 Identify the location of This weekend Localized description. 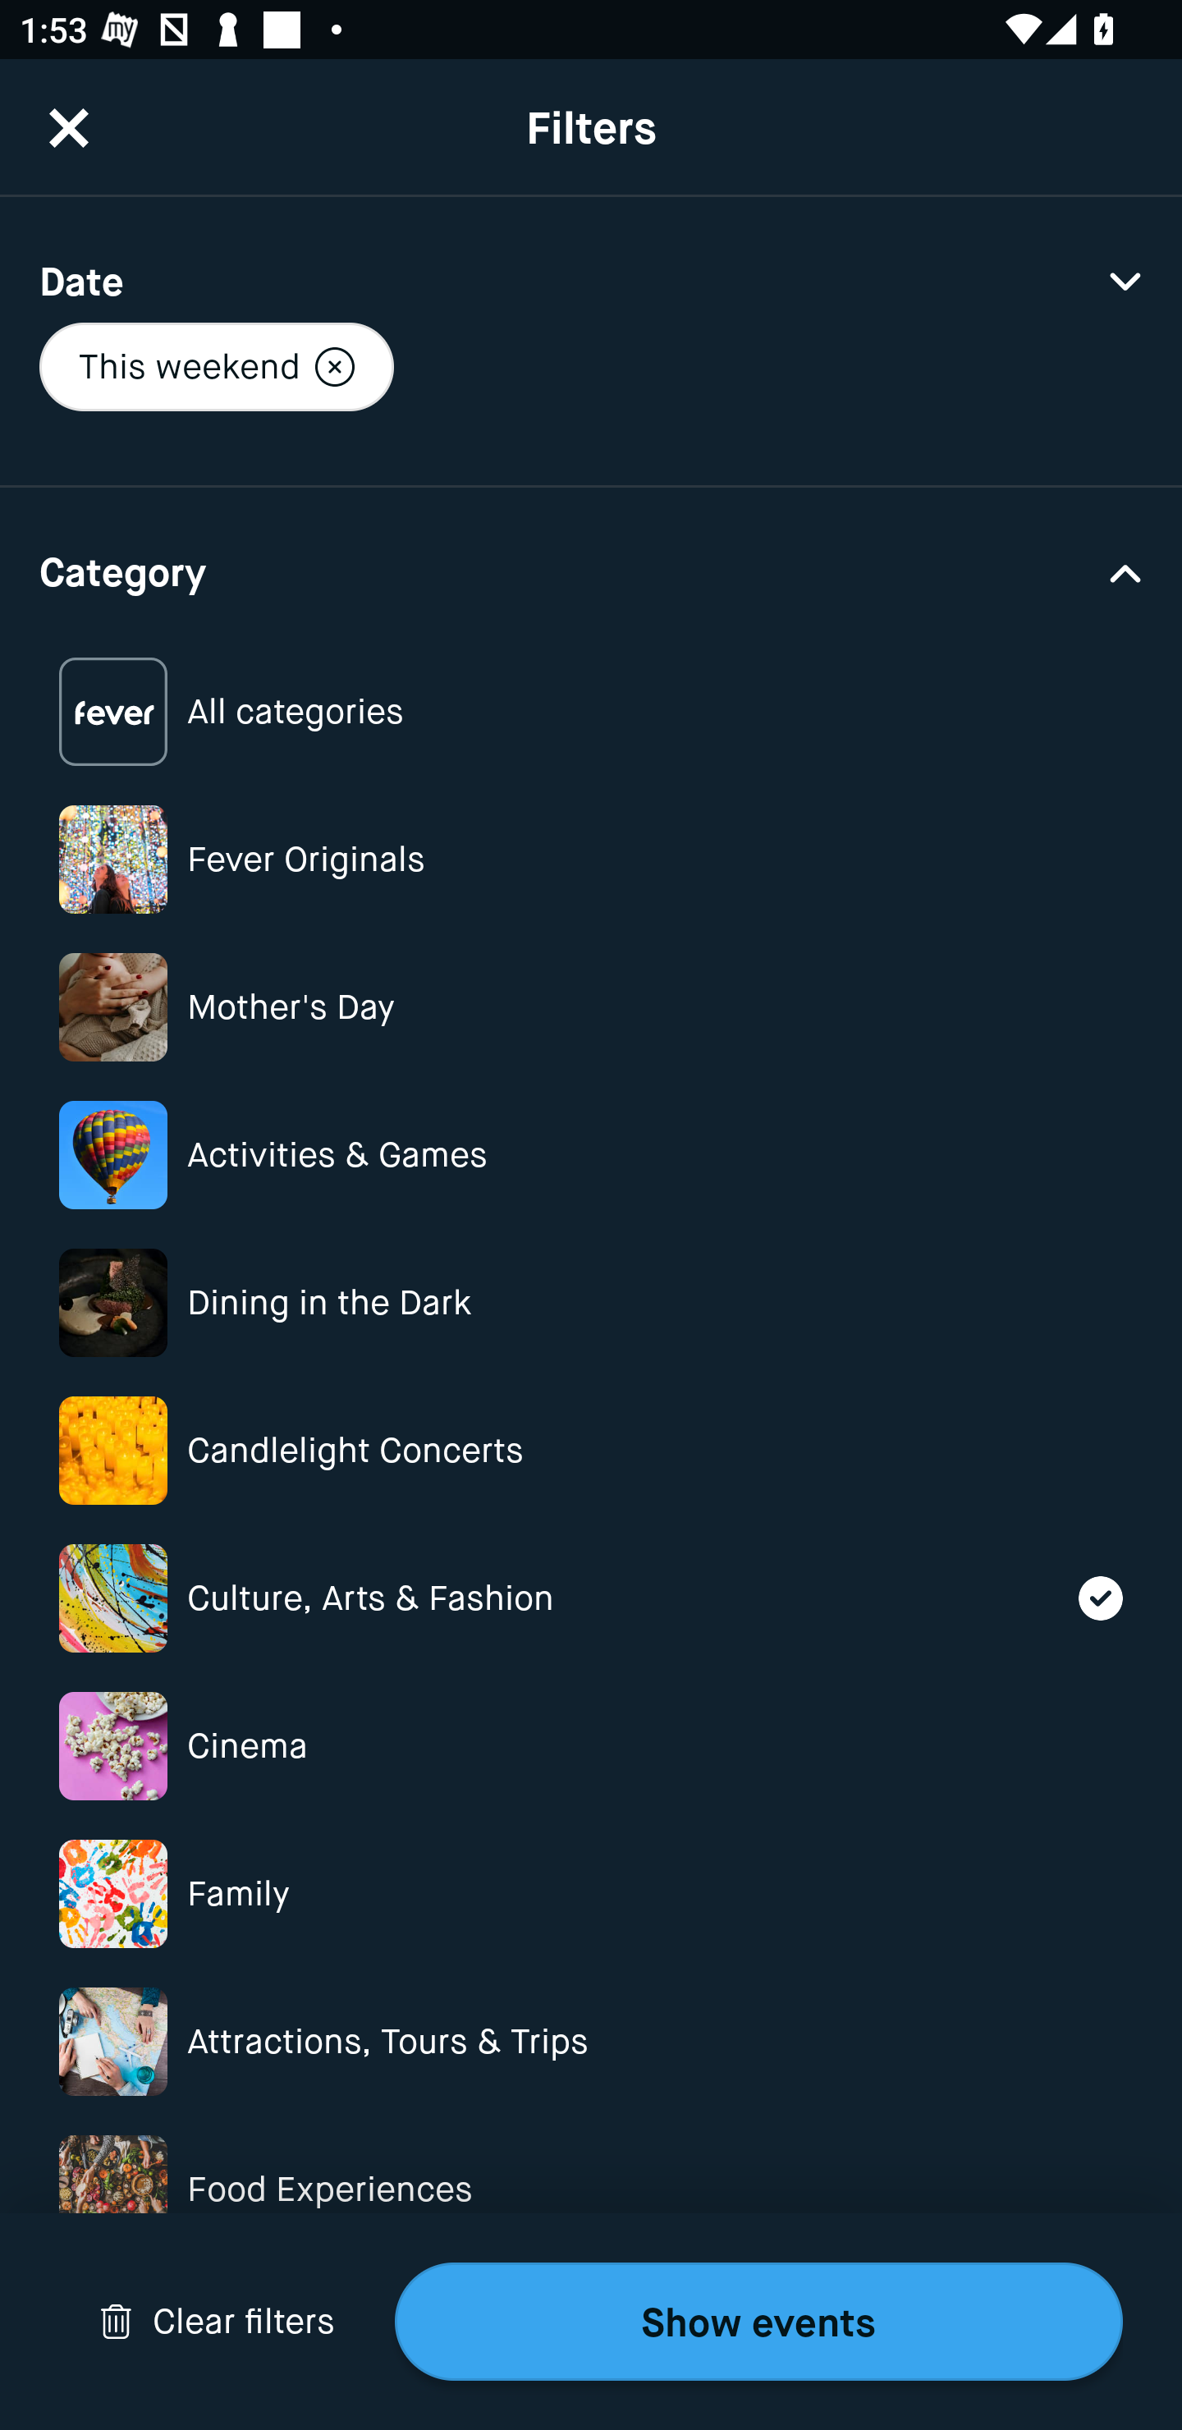
(216, 366).